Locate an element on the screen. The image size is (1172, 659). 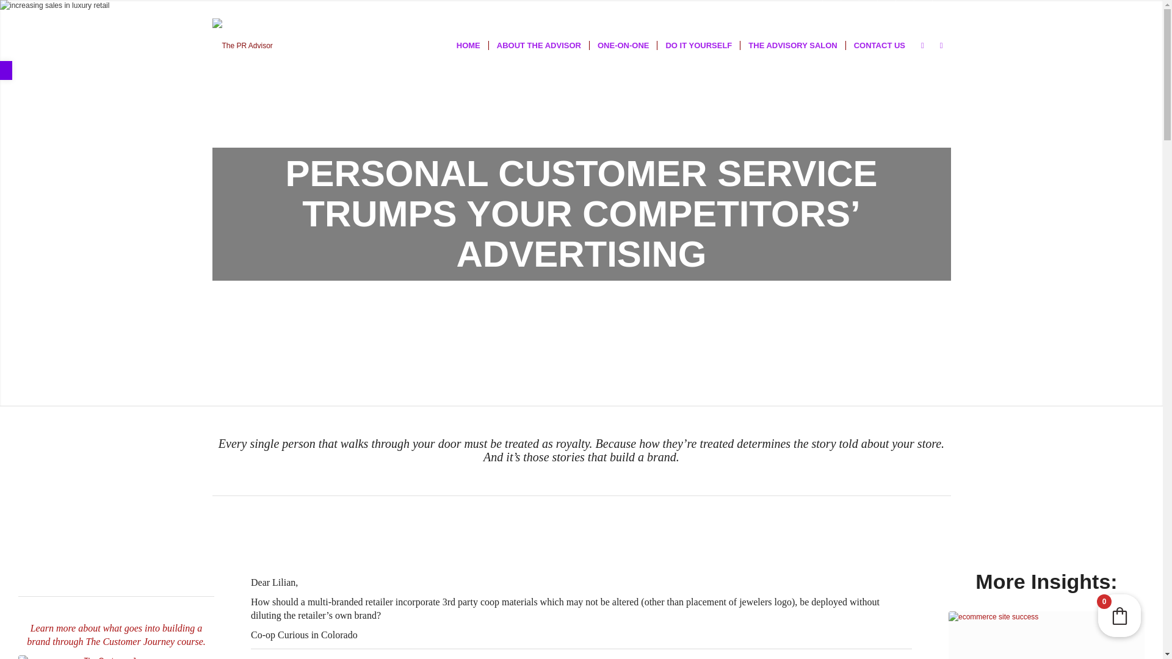
The PR Advisor Logo is located at coordinates (242, 45).